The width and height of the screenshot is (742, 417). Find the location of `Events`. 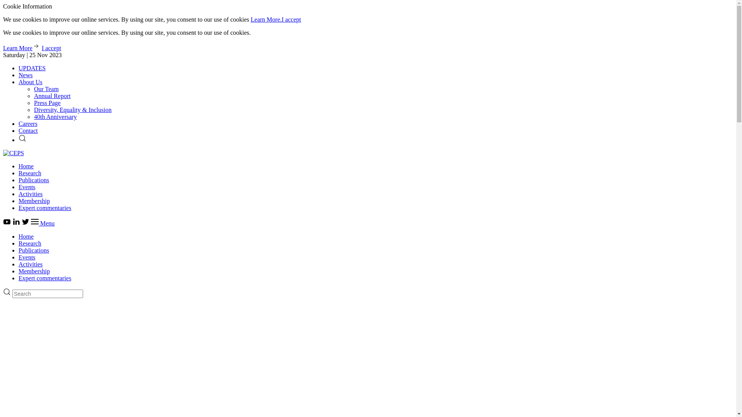

Events is located at coordinates (27, 187).